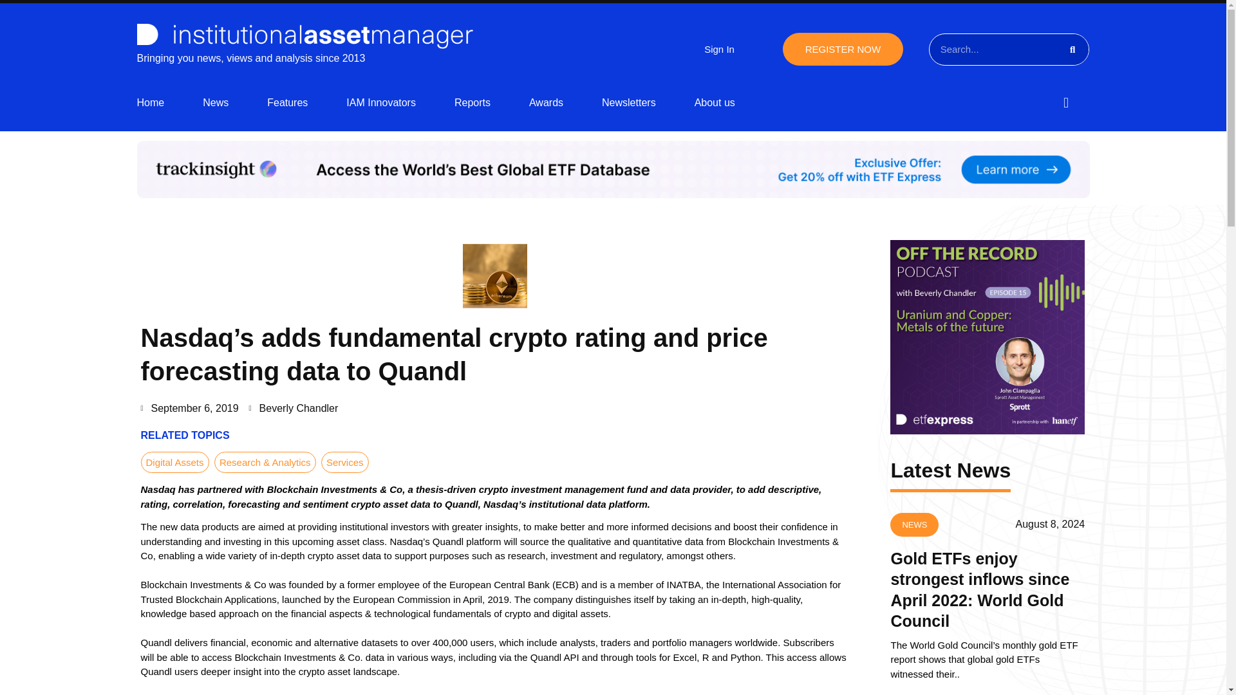 This screenshot has width=1236, height=695. I want to click on Newsletters, so click(629, 103).